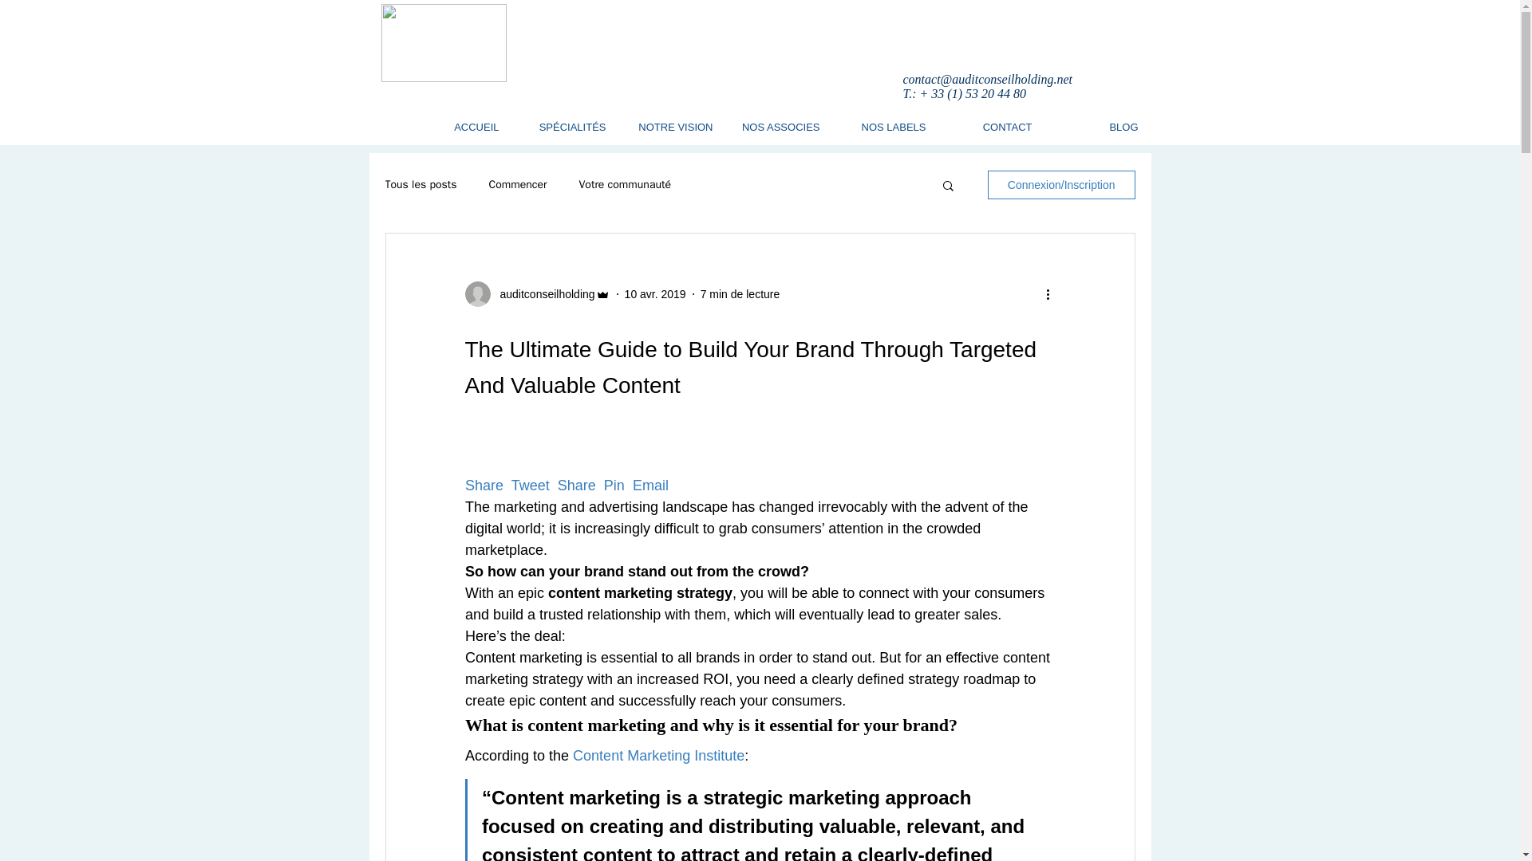  Describe the element at coordinates (517, 184) in the screenshot. I see `Commencer` at that location.